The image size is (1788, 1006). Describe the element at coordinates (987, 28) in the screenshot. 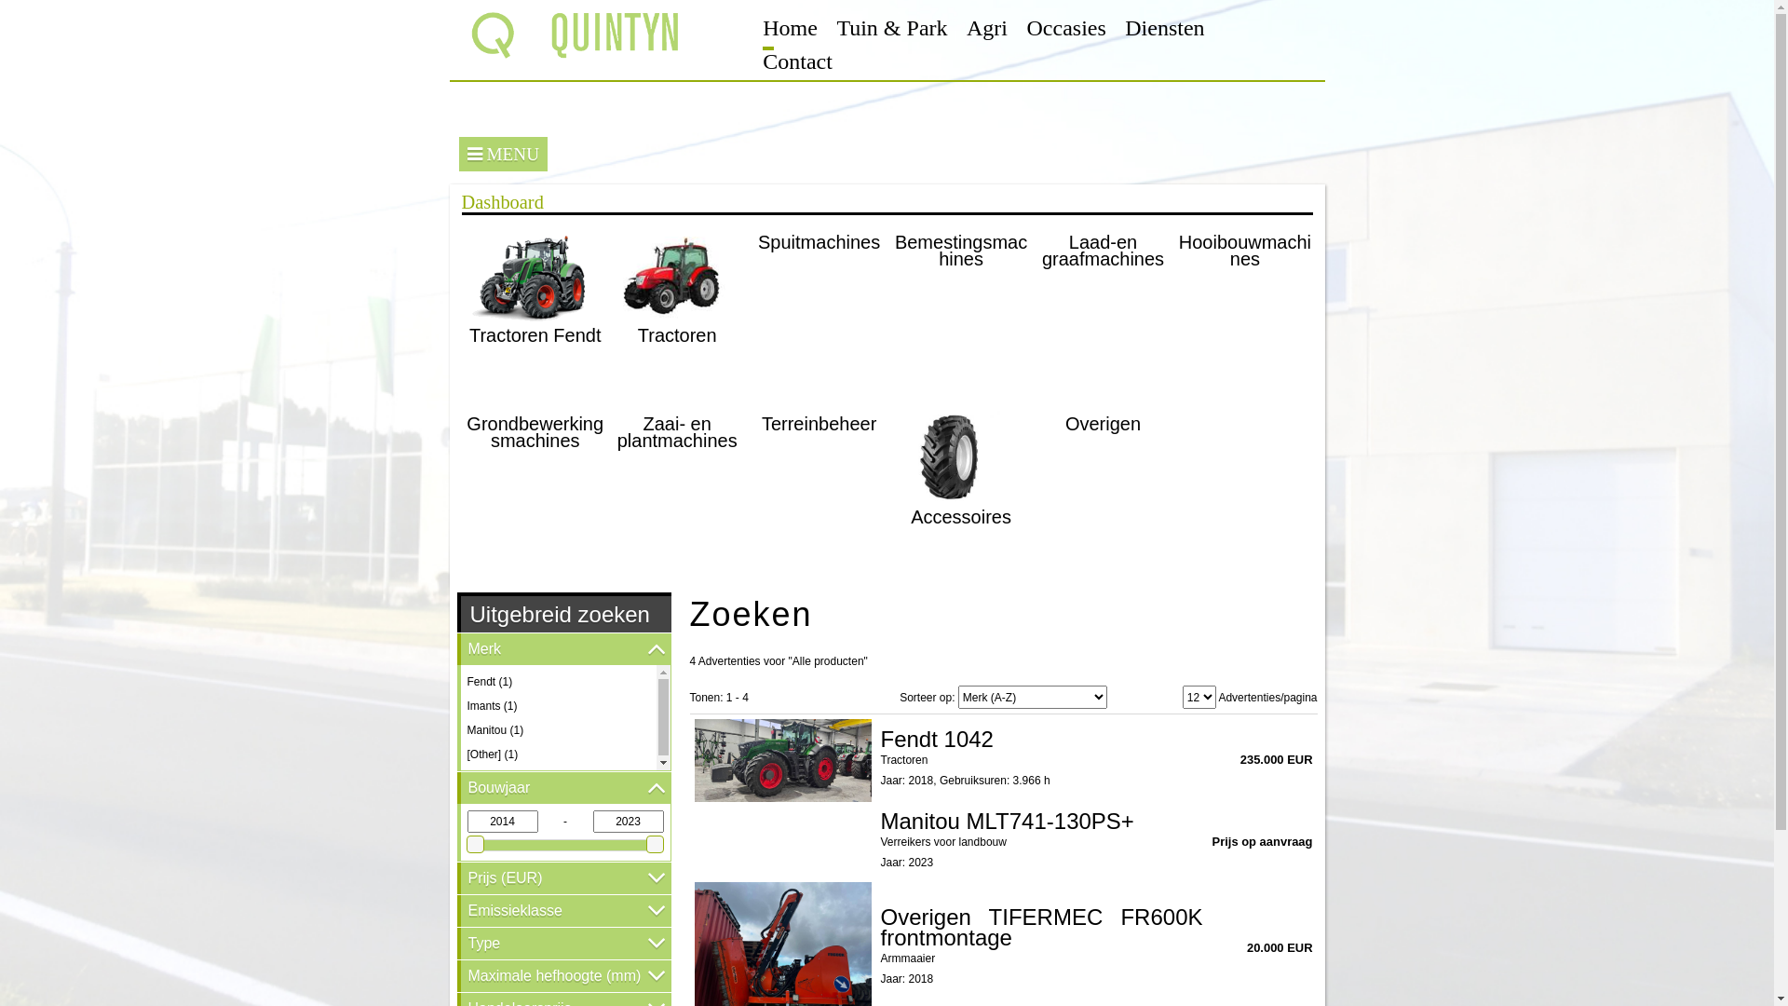

I see `Agri` at that location.